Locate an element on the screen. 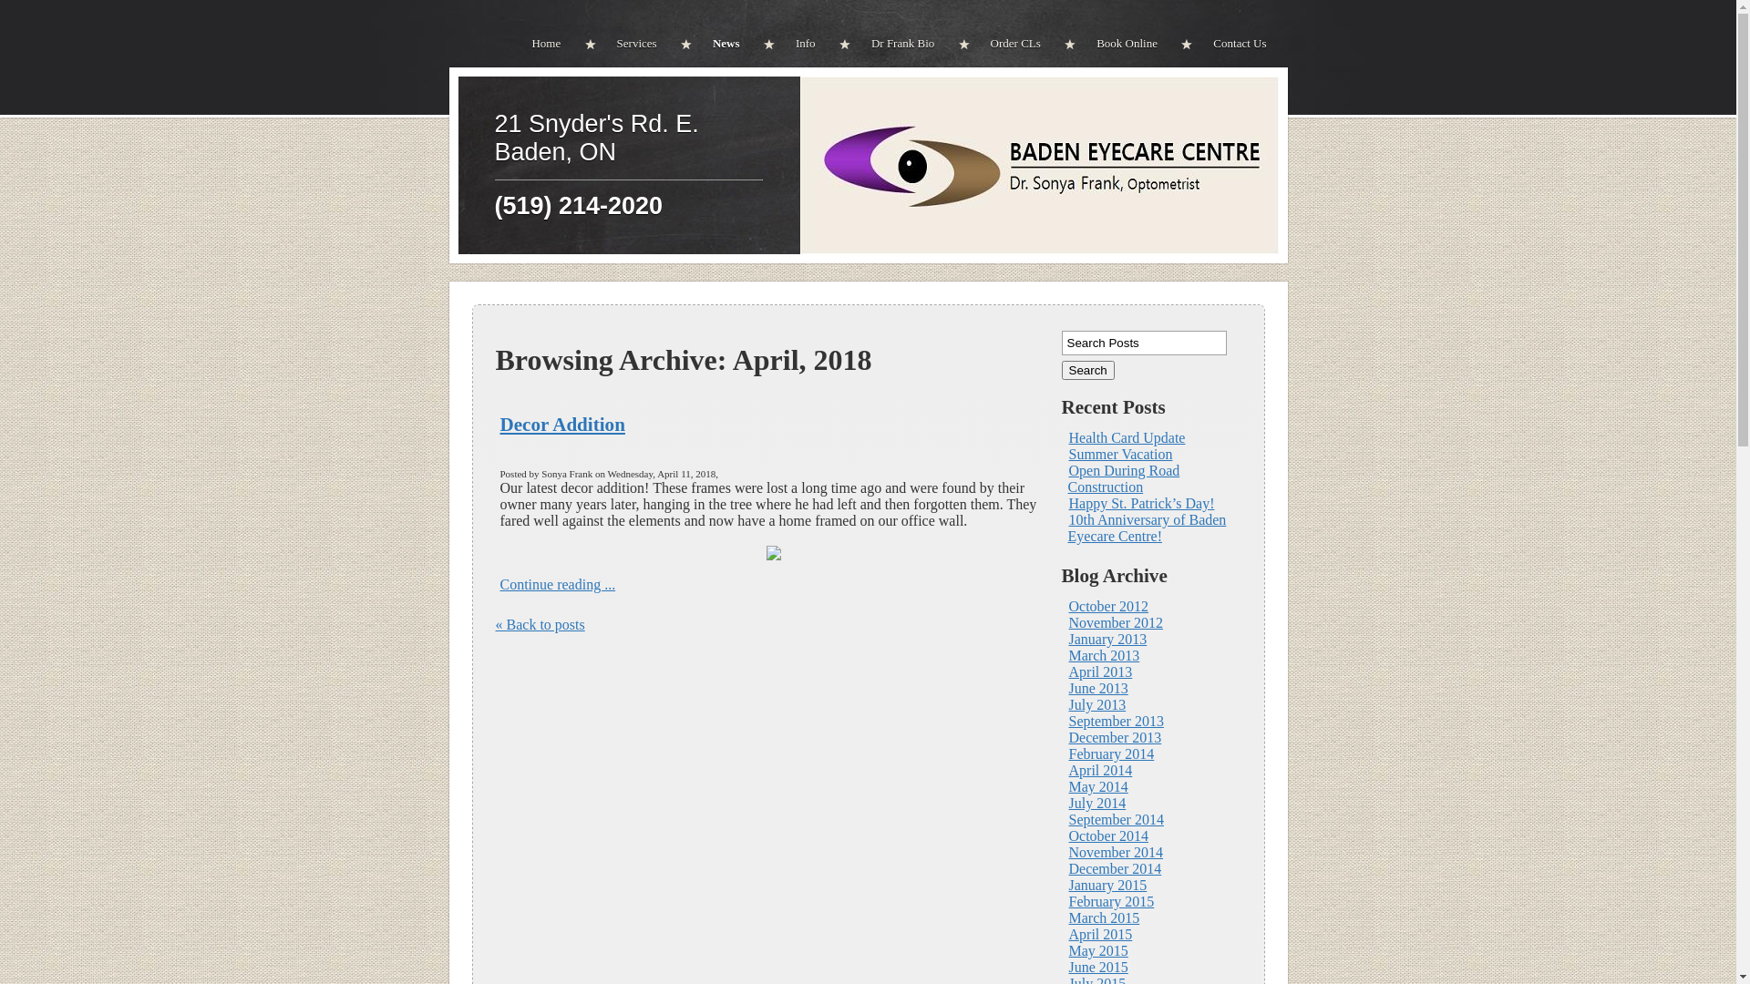  March 2015 is located at coordinates (1104, 918).